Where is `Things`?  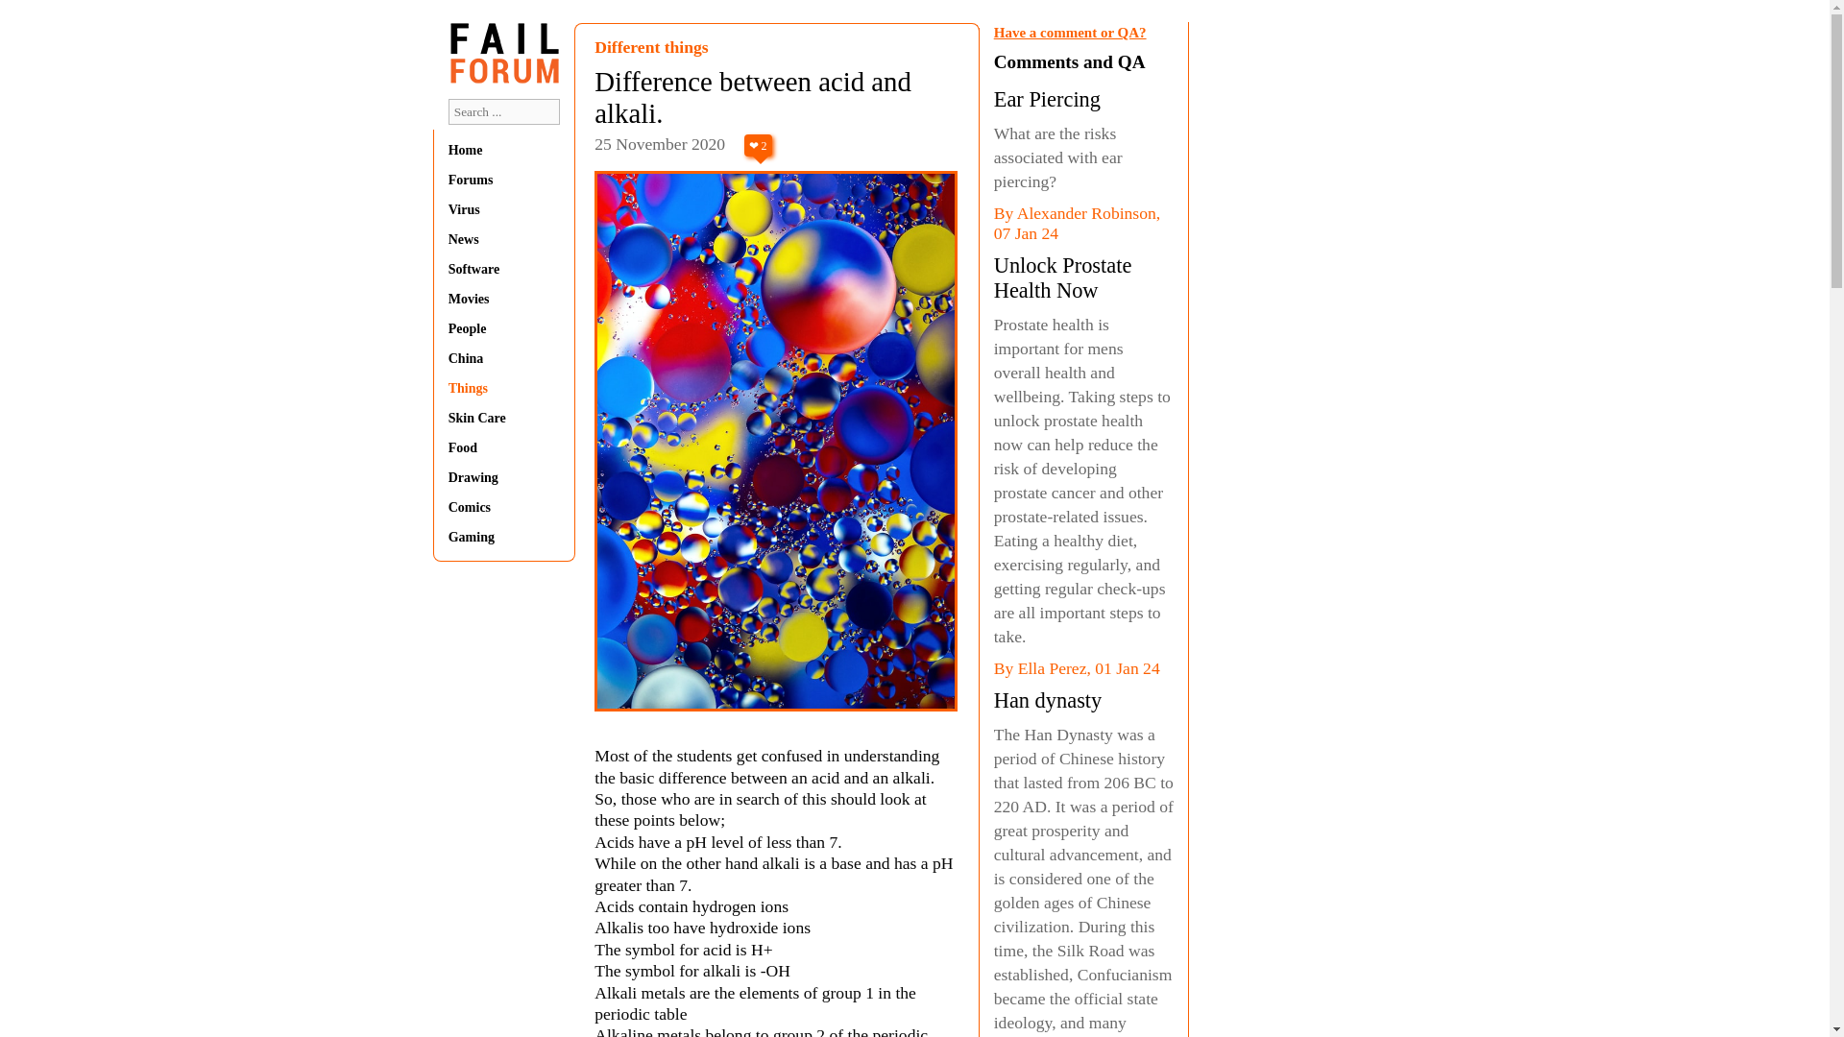
Things is located at coordinates (503, 388).